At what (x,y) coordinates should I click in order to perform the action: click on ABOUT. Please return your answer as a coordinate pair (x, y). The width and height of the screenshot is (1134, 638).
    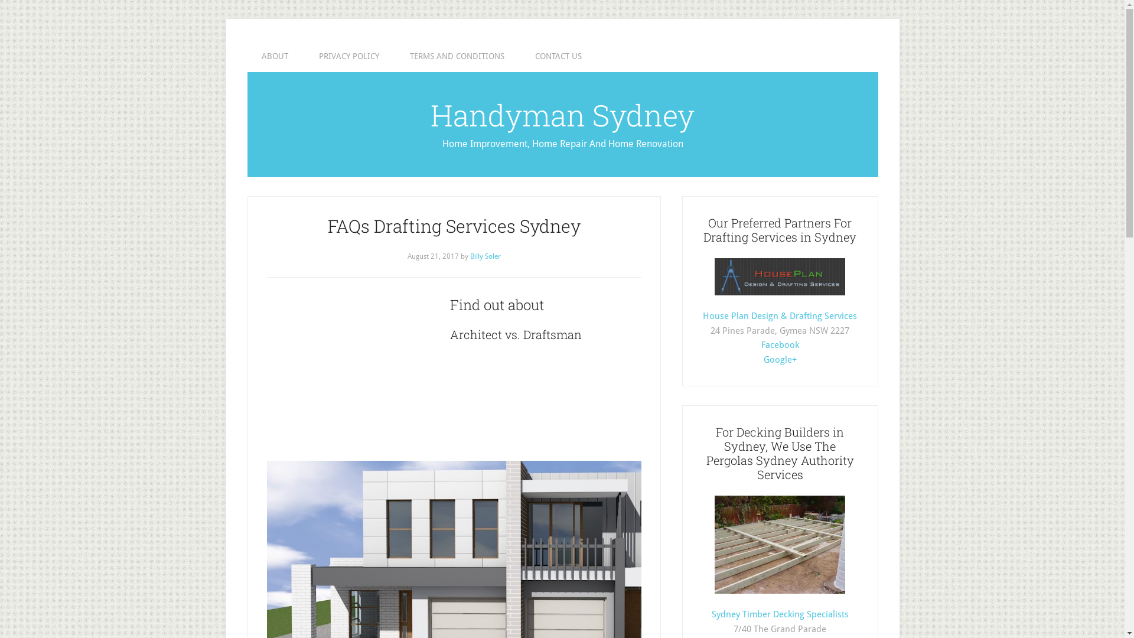
    Looking at the image, I should click on (274, 56).